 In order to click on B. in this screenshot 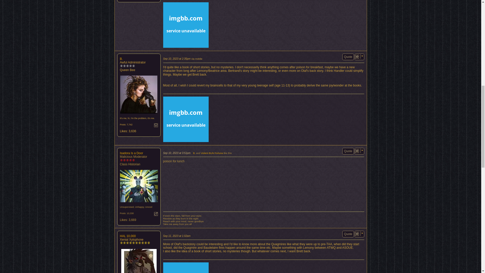, I will do `click(139, 95)`.